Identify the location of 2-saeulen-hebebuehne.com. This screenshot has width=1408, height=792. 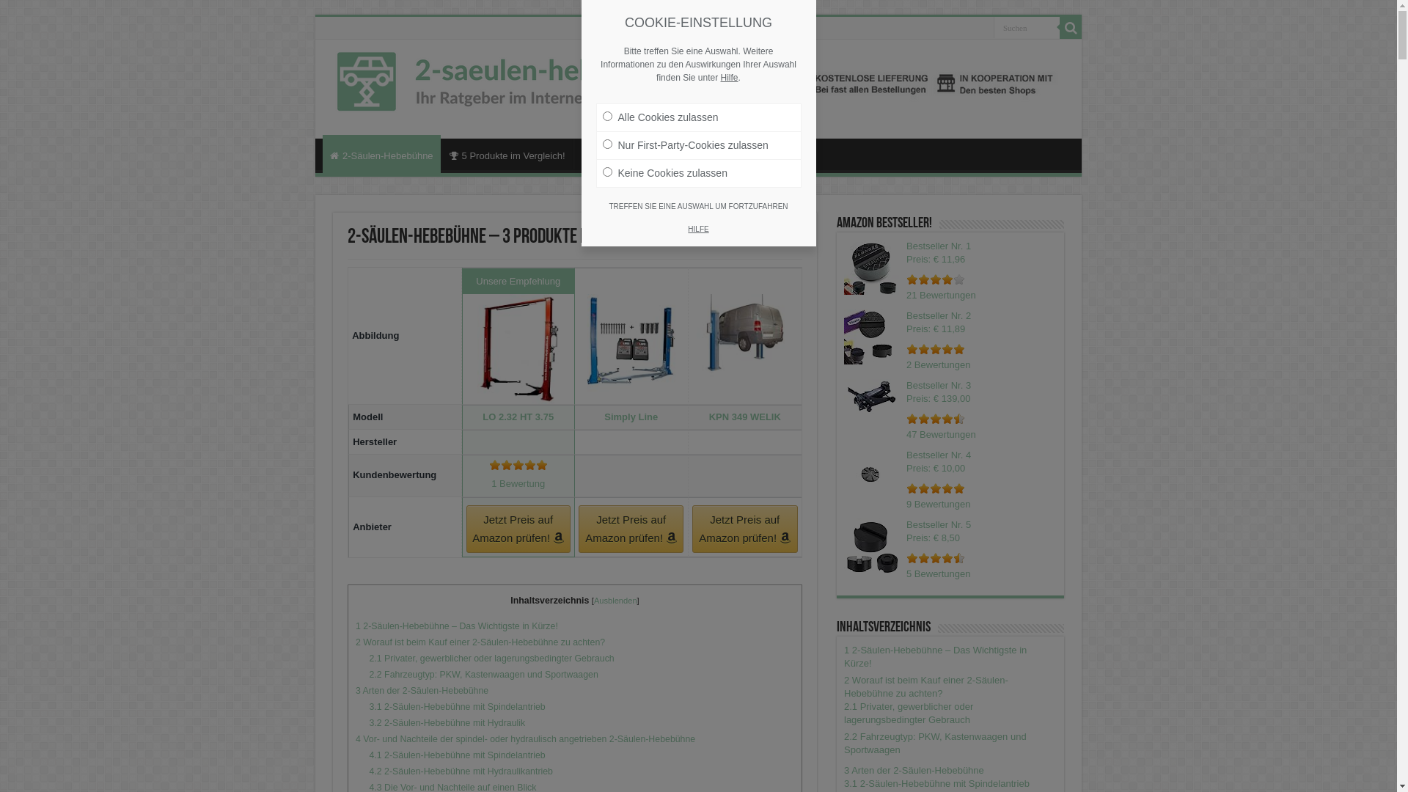
(698, 89).